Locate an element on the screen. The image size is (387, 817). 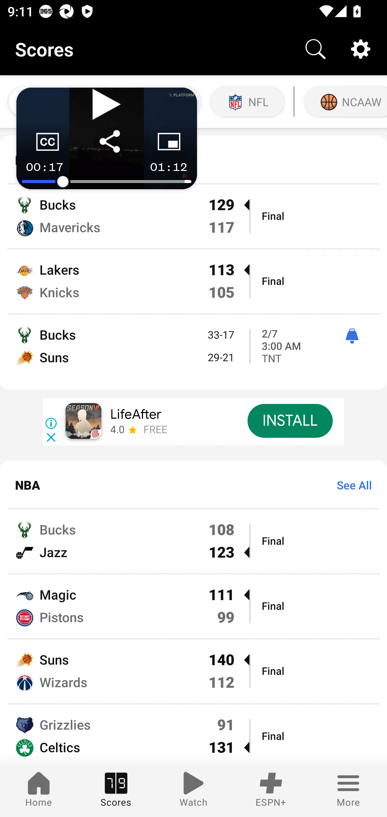
LifeAfter is located at coordinates (136, 414).